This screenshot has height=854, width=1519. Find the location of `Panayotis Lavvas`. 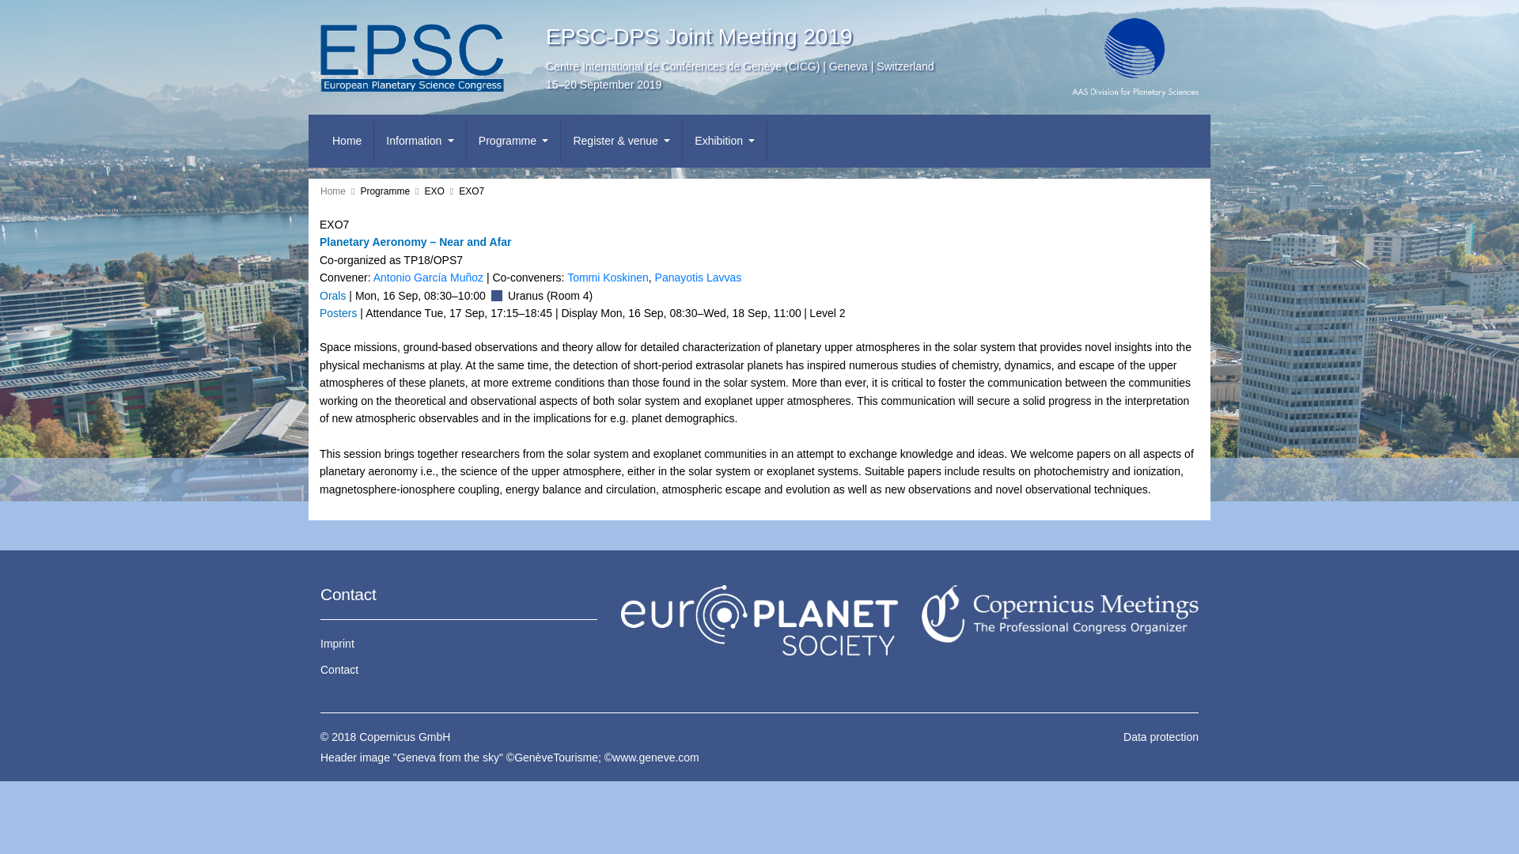

Panayotis Lavvas is located at coordinates (698, 277).